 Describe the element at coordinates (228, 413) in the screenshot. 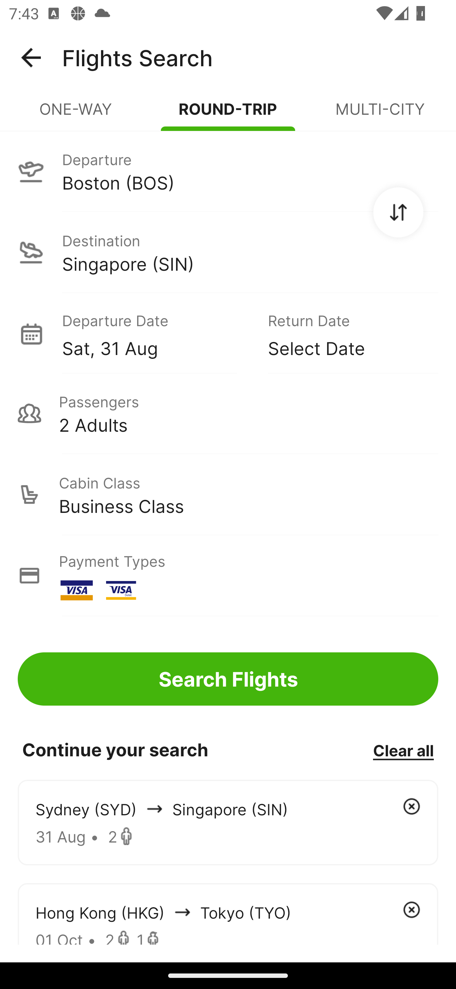

I see `Passengers 2 Adults` at that location.